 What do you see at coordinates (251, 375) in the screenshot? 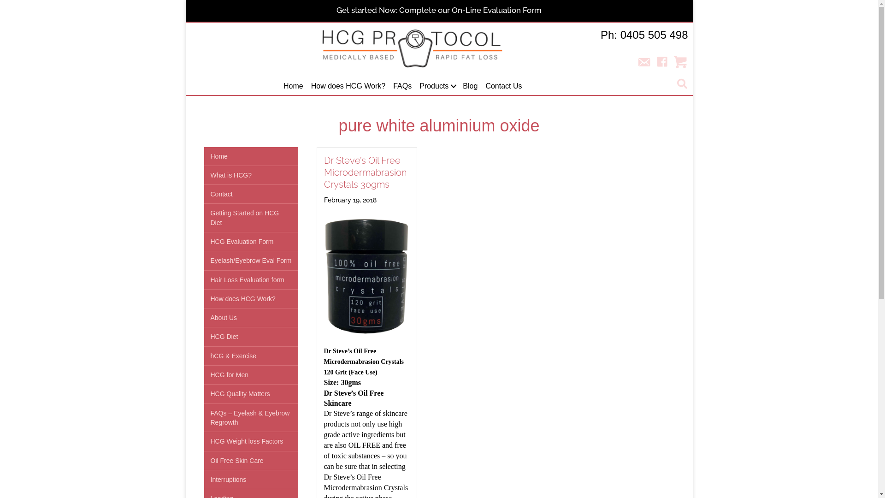
I see `HCG for Men` at bounding box center [251, 375].